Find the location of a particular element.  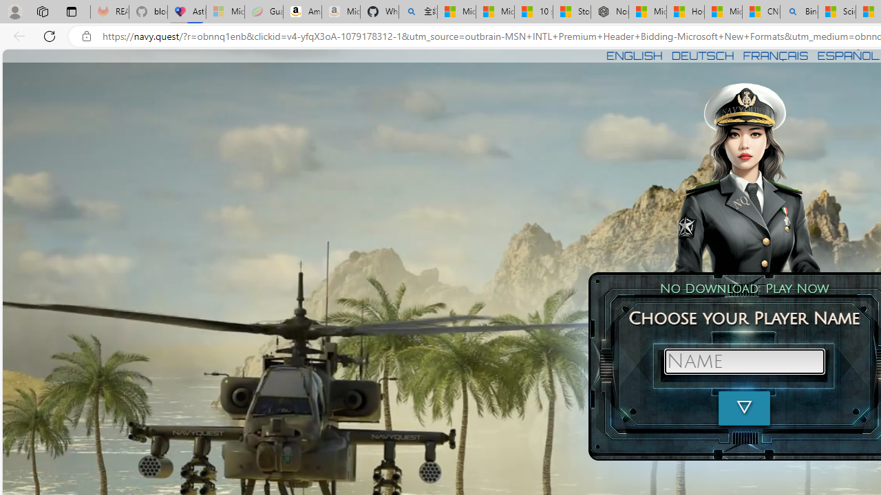

How I Got Rid of Microsoft Edge's Unnecessary Features is located at coordinates (686, 12).